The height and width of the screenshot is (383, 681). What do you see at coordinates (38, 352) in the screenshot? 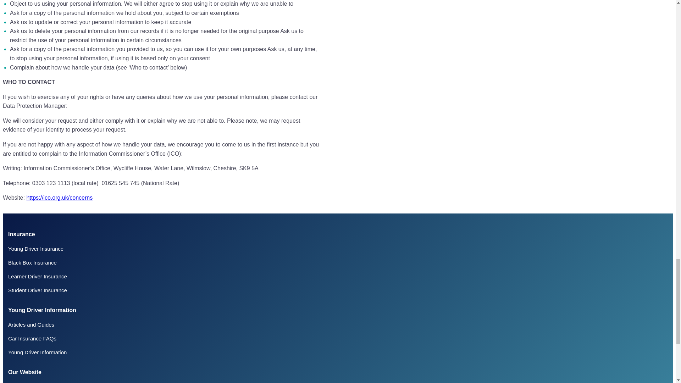
I see `Young Driver Information` at bounding box center [38, 352].